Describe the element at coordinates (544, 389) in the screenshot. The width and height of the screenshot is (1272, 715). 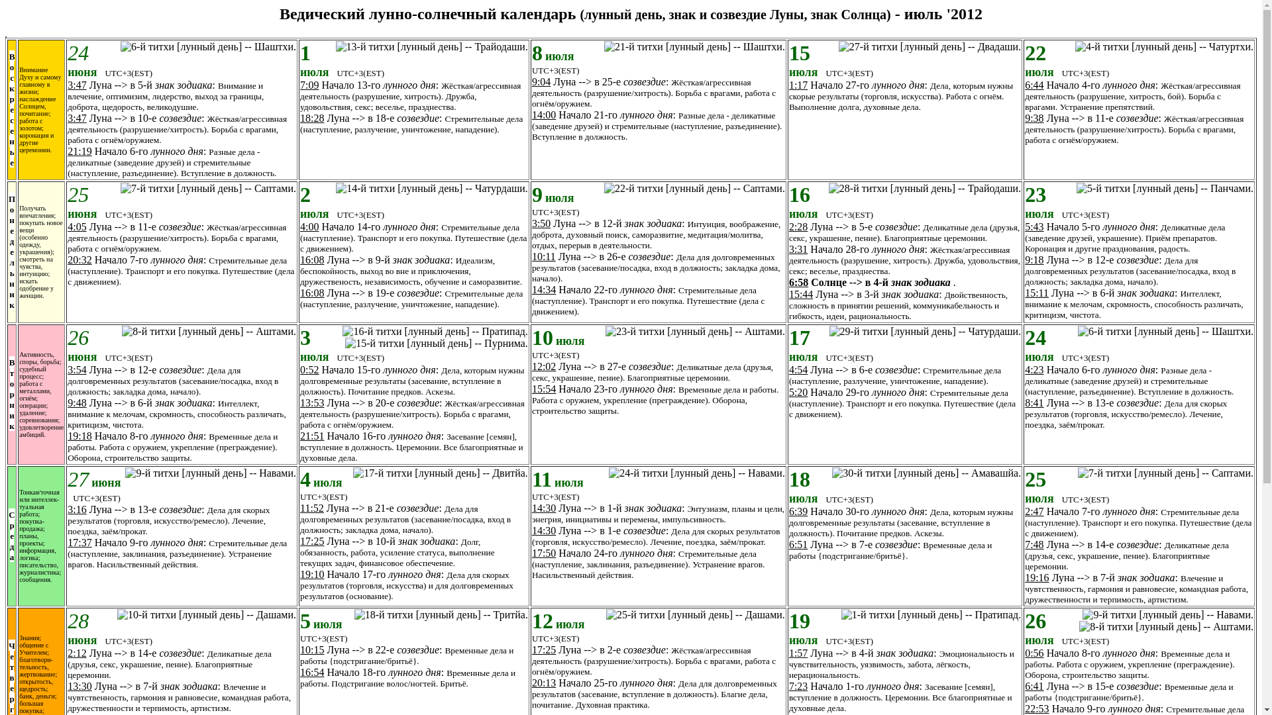
I see `15:54` at that location.